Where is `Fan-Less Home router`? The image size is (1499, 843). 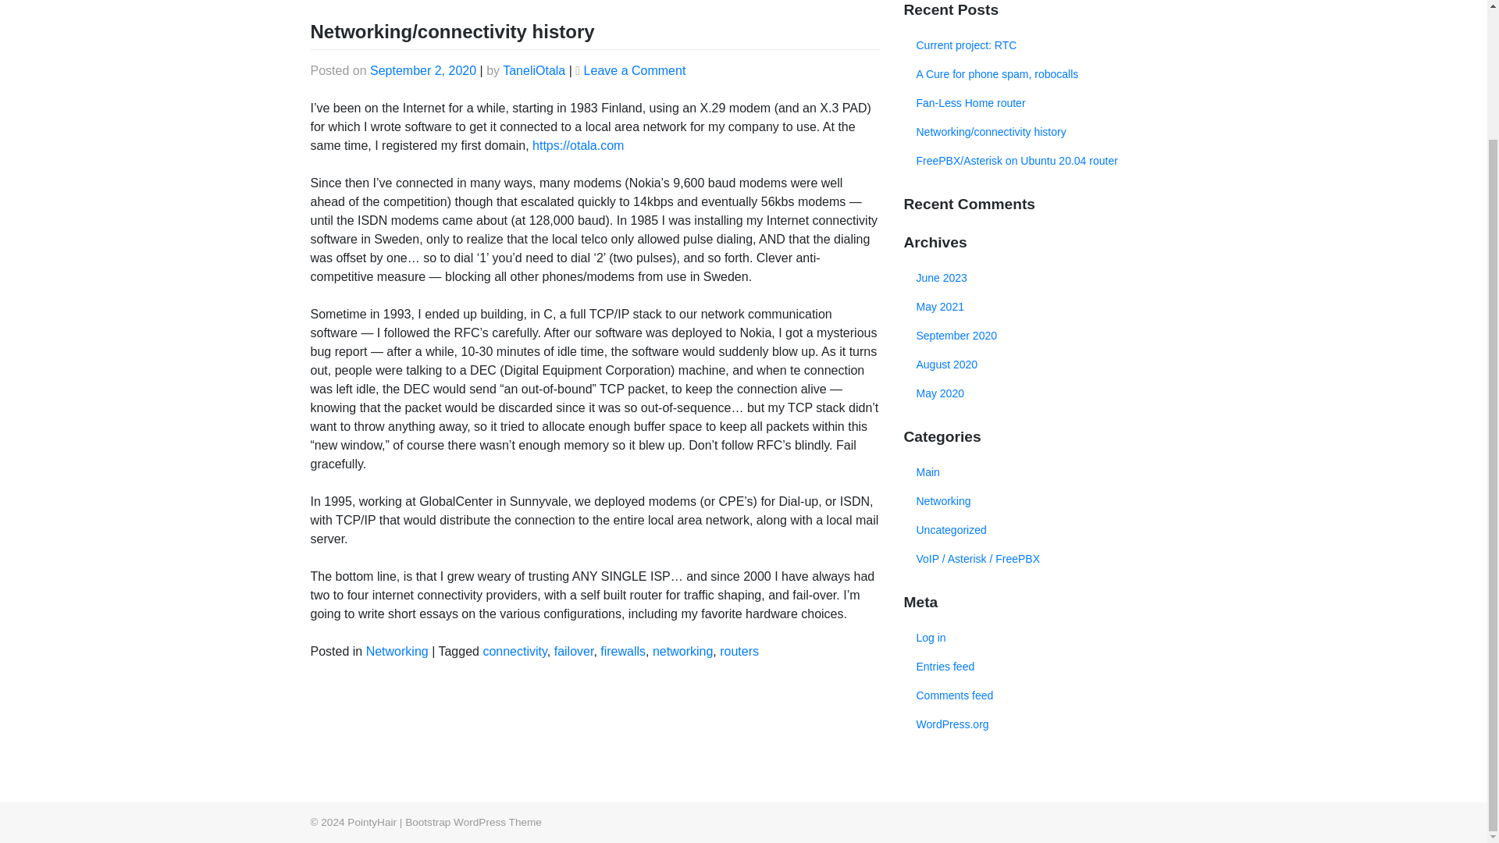
Fan-Less Home router is located at coordinates (1040, 103).